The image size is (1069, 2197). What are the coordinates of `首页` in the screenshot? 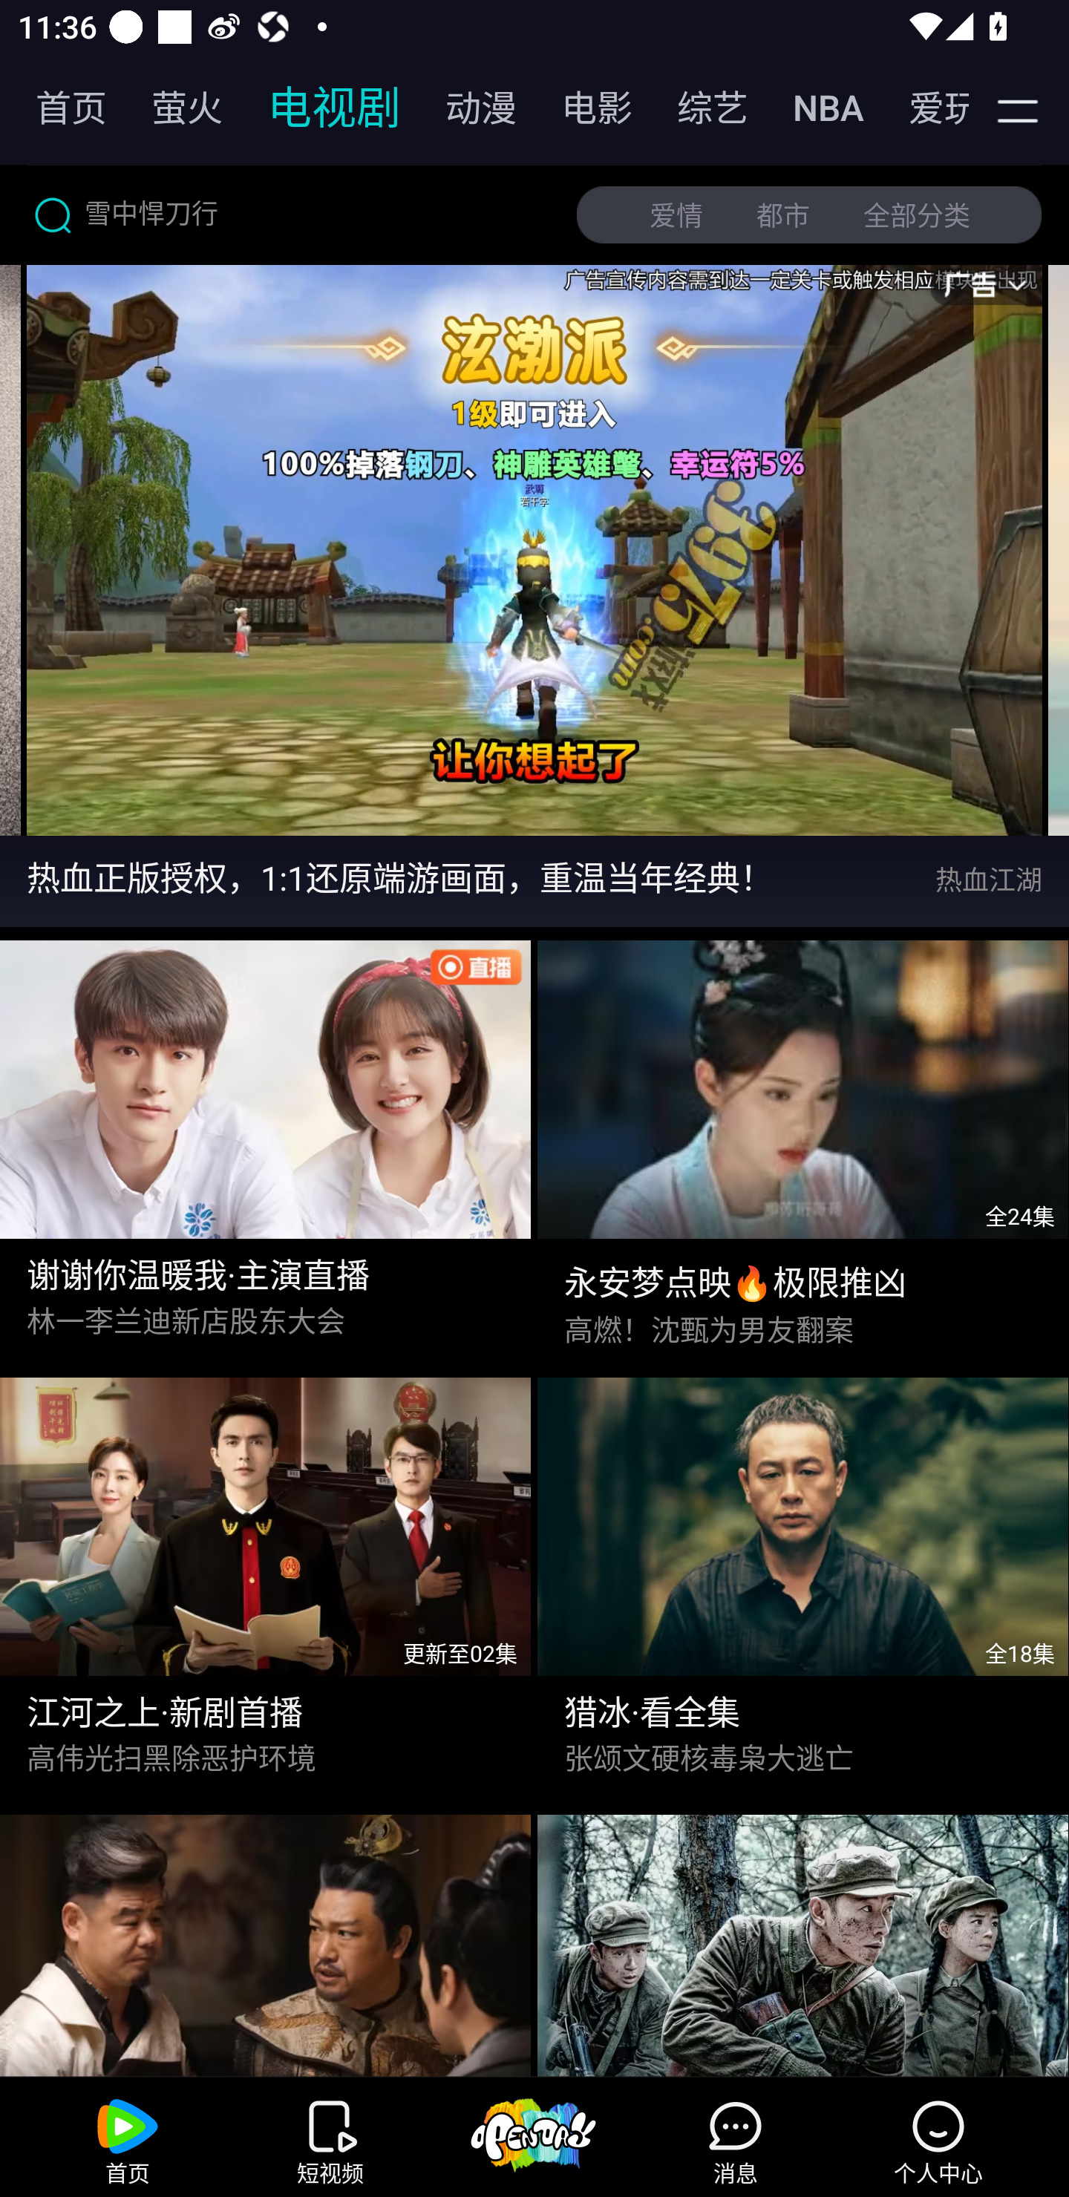 It's located at (58, 108).